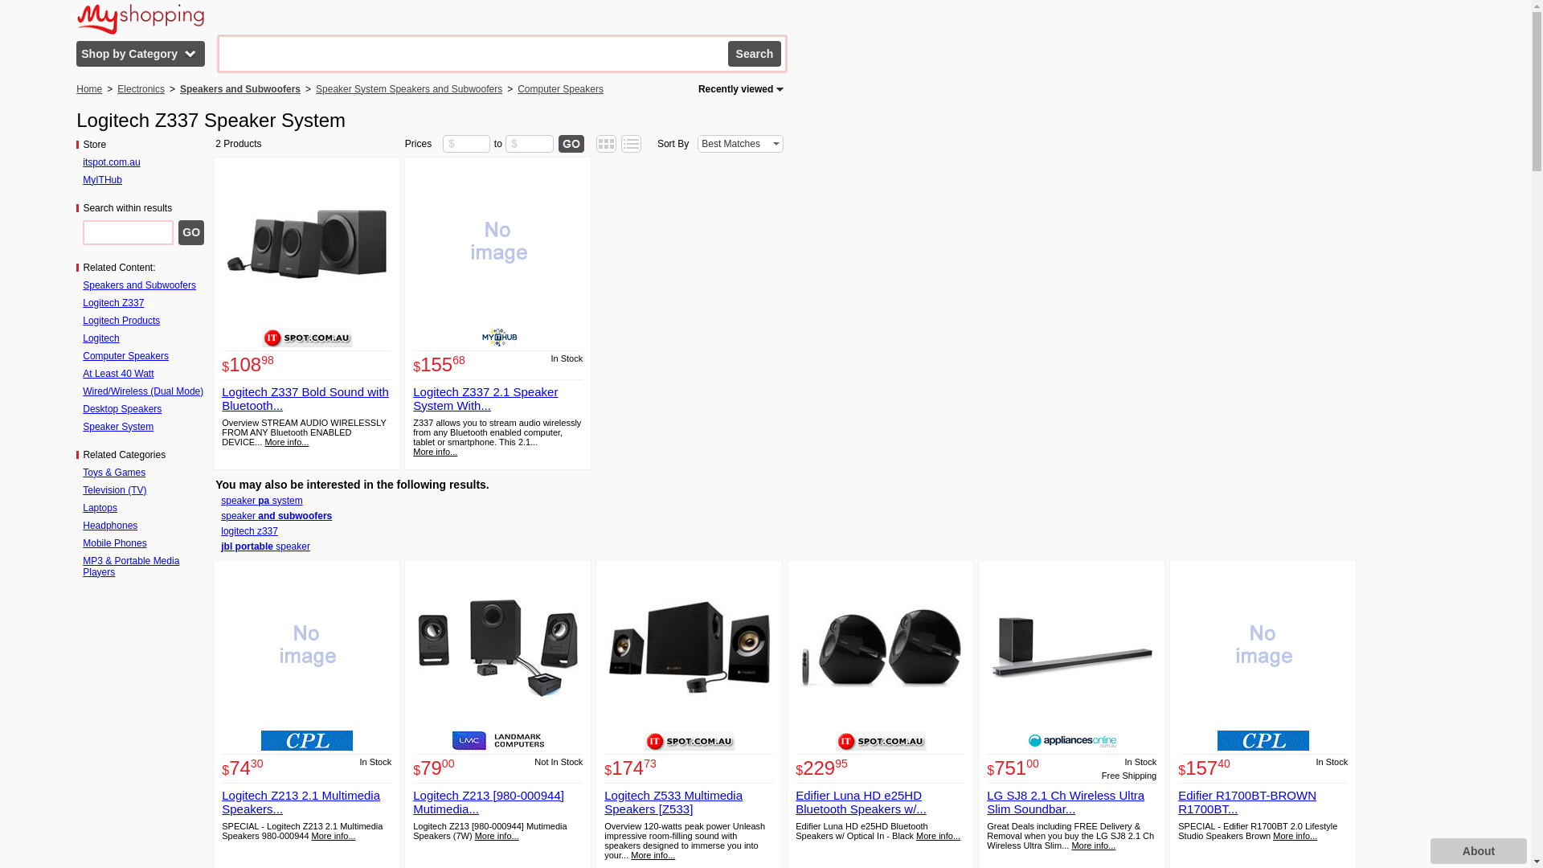 The image size is (1543, 868). I want to click on About, so click(1479, 851).